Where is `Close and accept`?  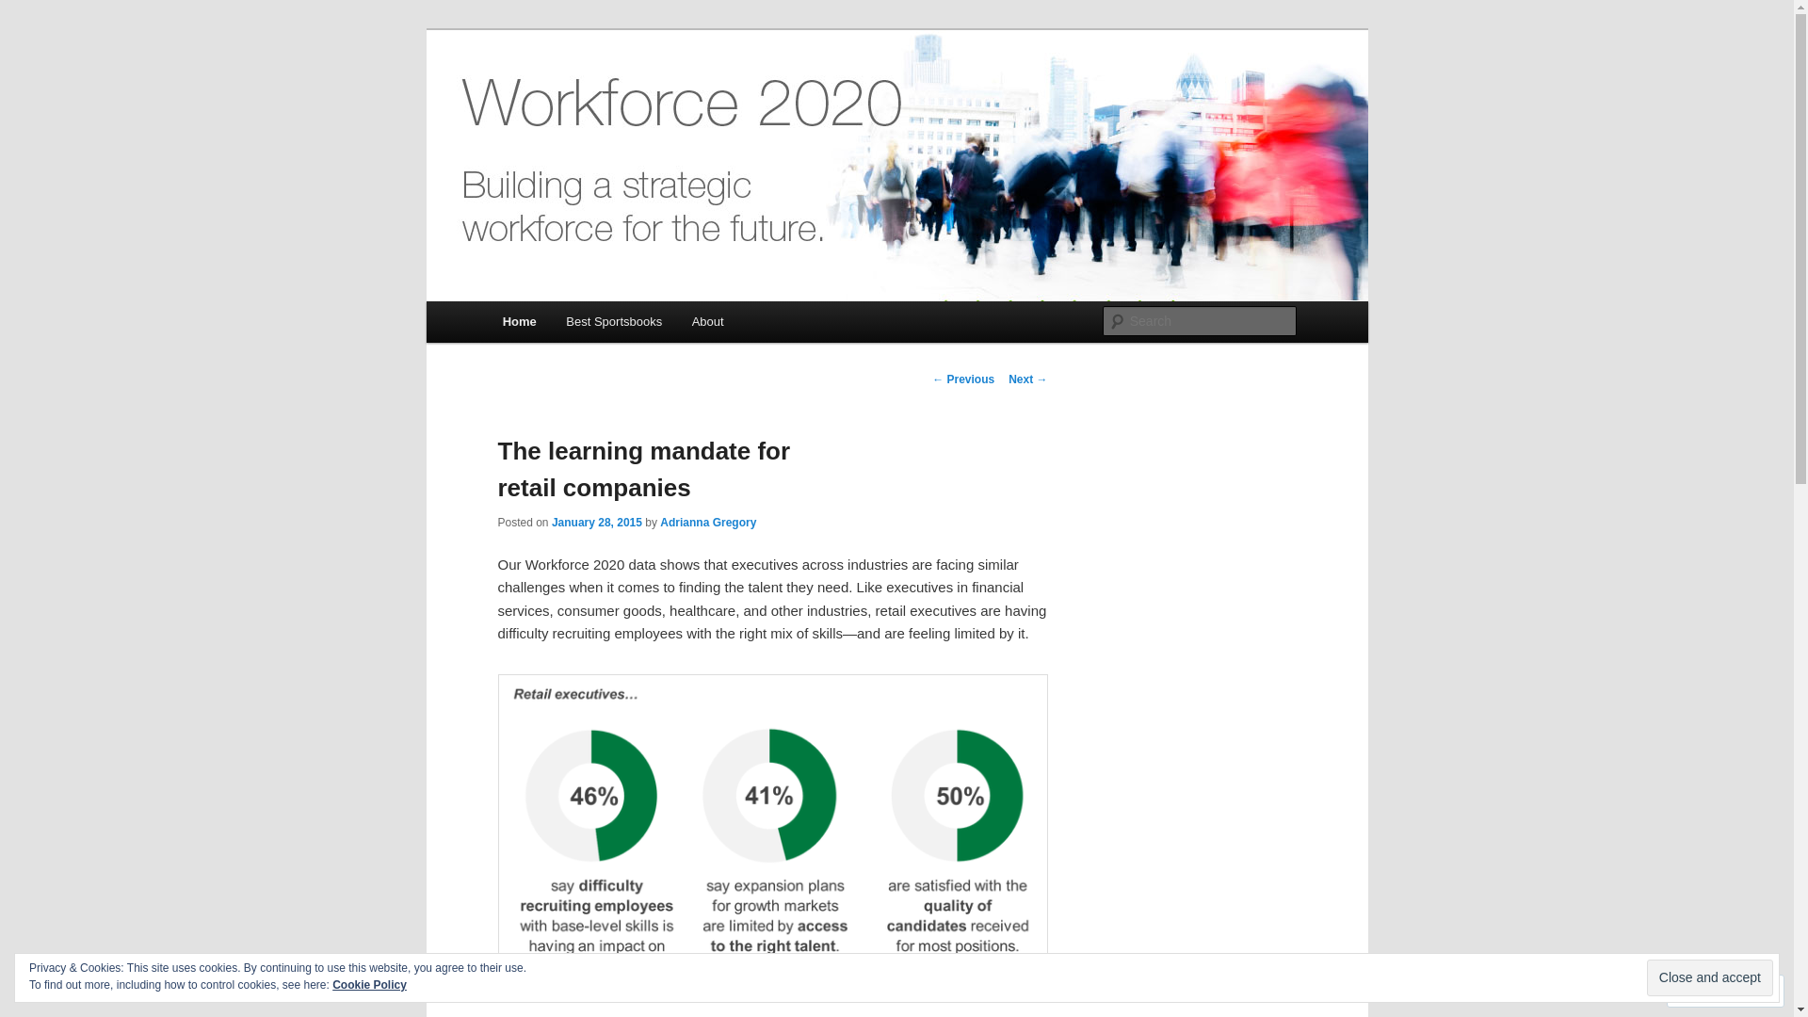
Close and accept is located at coordinates (1710, 977).